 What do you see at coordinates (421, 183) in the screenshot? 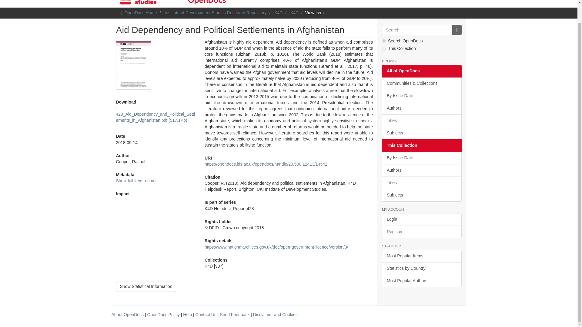
I see `Titles` at bounding box center [421, 183].